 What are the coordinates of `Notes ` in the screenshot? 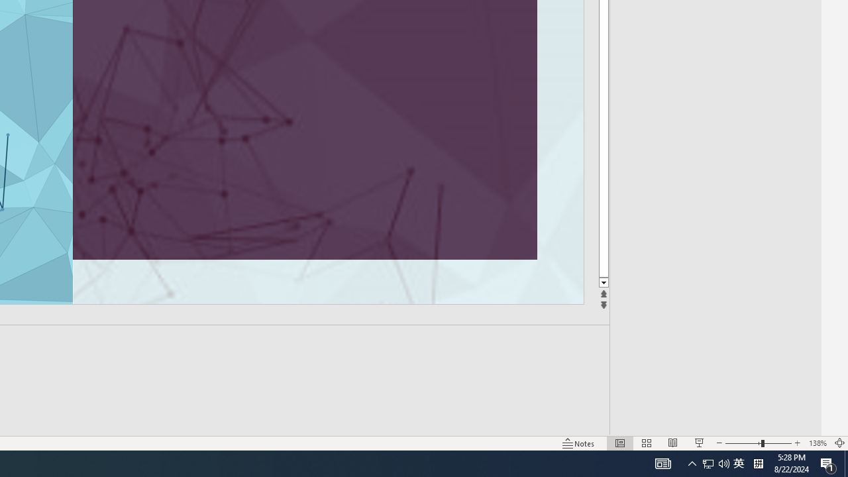 It's located at (579, 443).